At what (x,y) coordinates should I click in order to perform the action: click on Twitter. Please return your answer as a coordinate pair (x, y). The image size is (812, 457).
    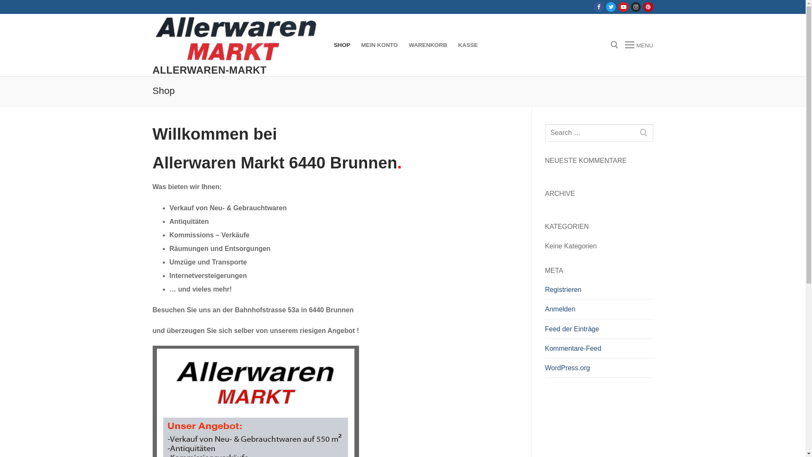
    Looking at the image, I should click on (611, 7).